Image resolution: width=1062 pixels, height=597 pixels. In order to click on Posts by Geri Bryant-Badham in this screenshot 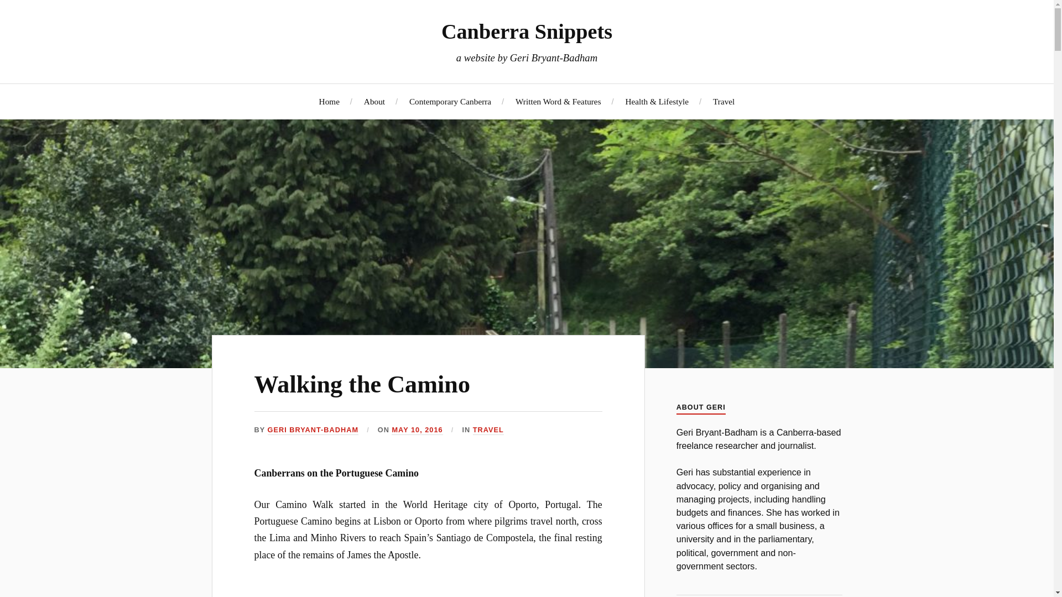, I will do `click(313, 430)`.